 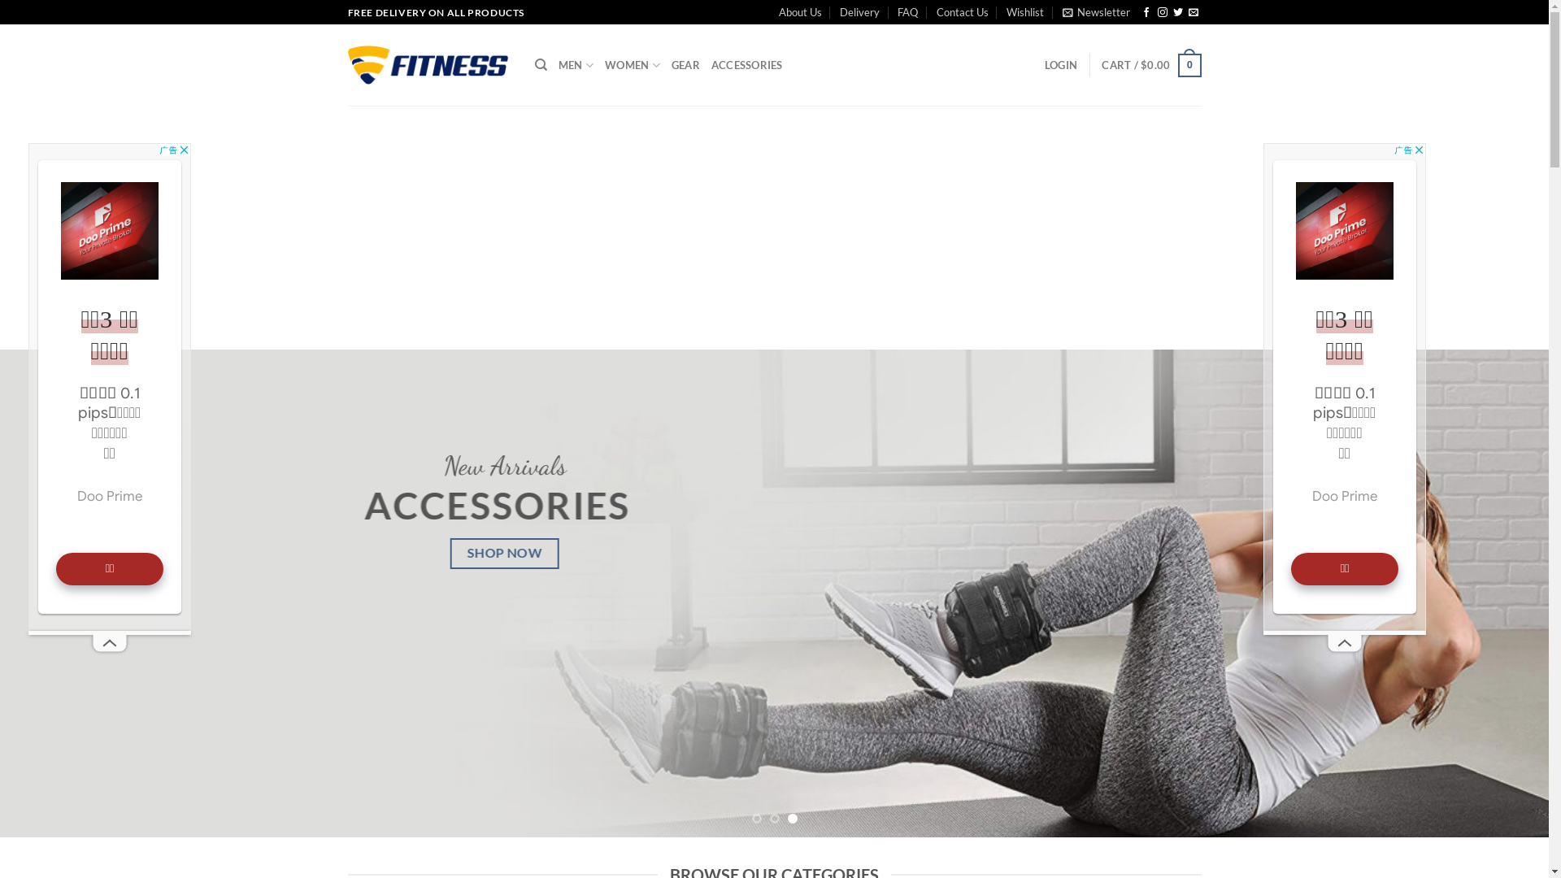 What do you see at coordinates (1061, 65) in the screenshot?
I see `LOGIN` at bounding box center [1061, 65].